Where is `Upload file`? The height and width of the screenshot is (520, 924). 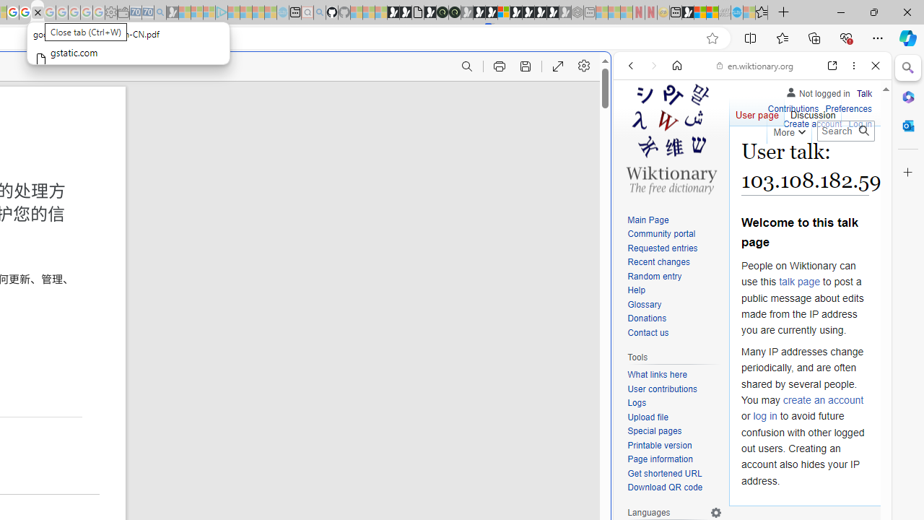 Upload file is located at coordinates (674, 417).